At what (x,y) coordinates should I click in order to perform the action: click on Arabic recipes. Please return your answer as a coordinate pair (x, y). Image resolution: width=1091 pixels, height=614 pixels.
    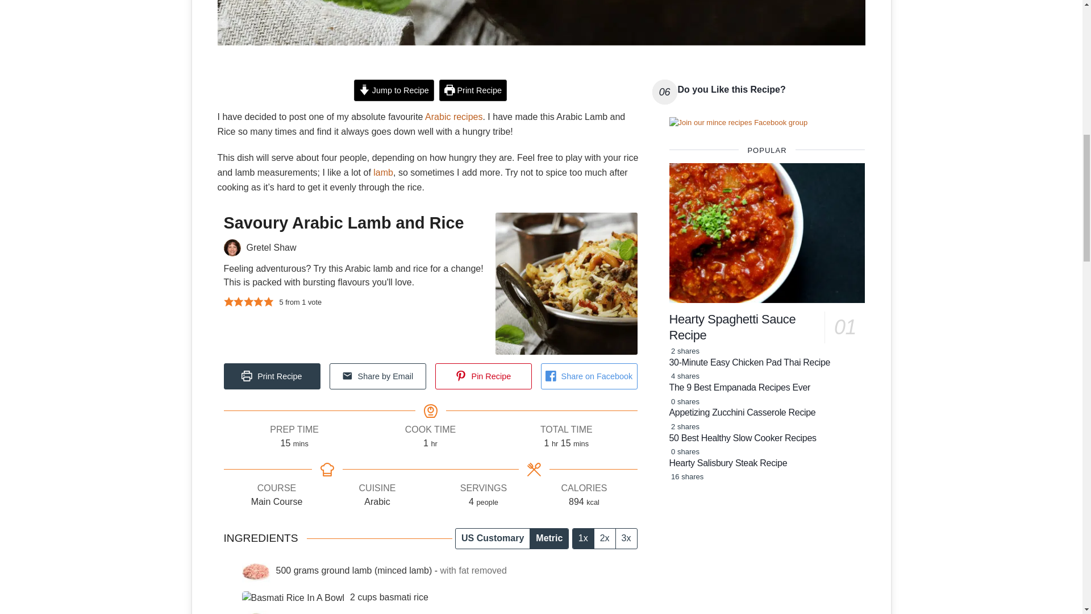
    Looking at the image, I should click on (453, 116).